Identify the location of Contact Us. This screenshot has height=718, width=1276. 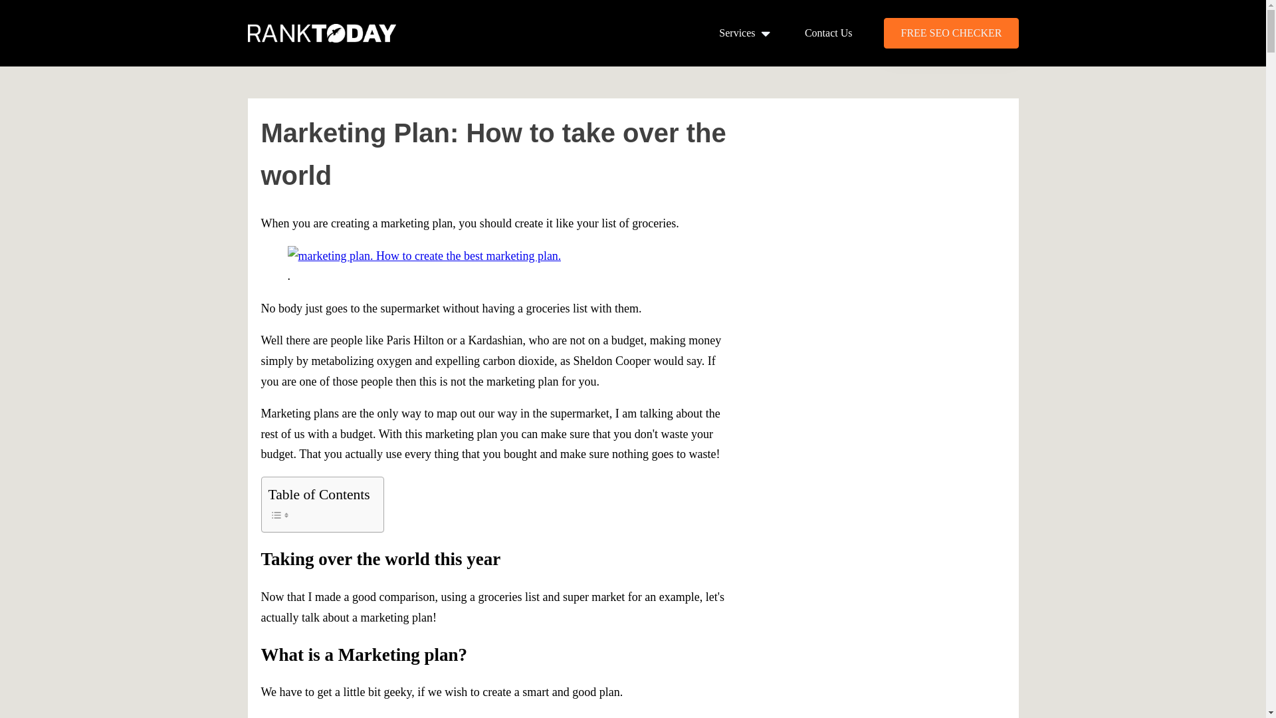
(828, 33).